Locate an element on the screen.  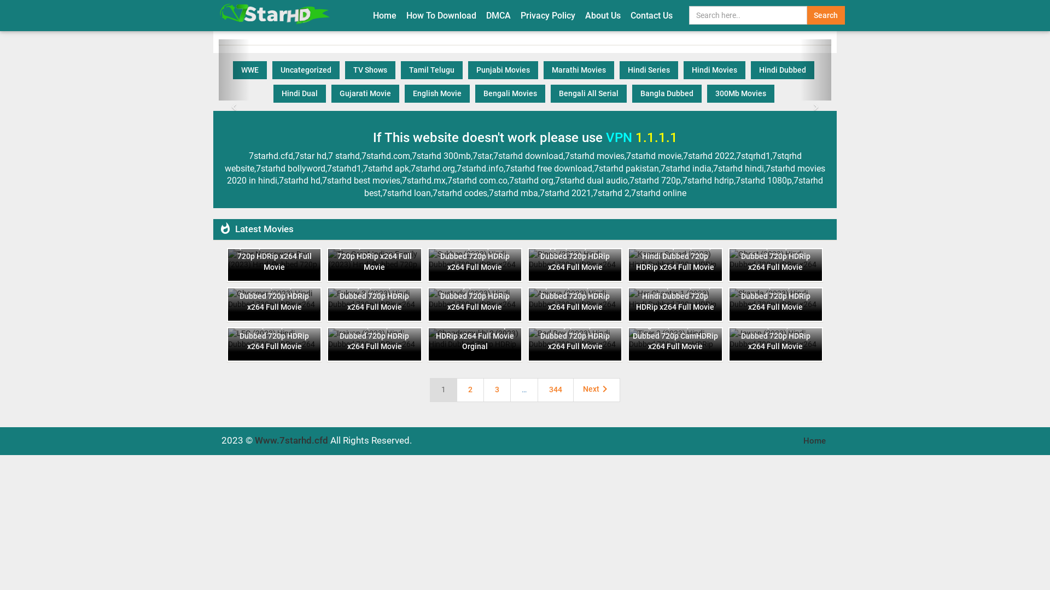
LEO (2023) Hindi Dubbed 720p HDRip x264 Full Movie is located at coordinates (275, 344).